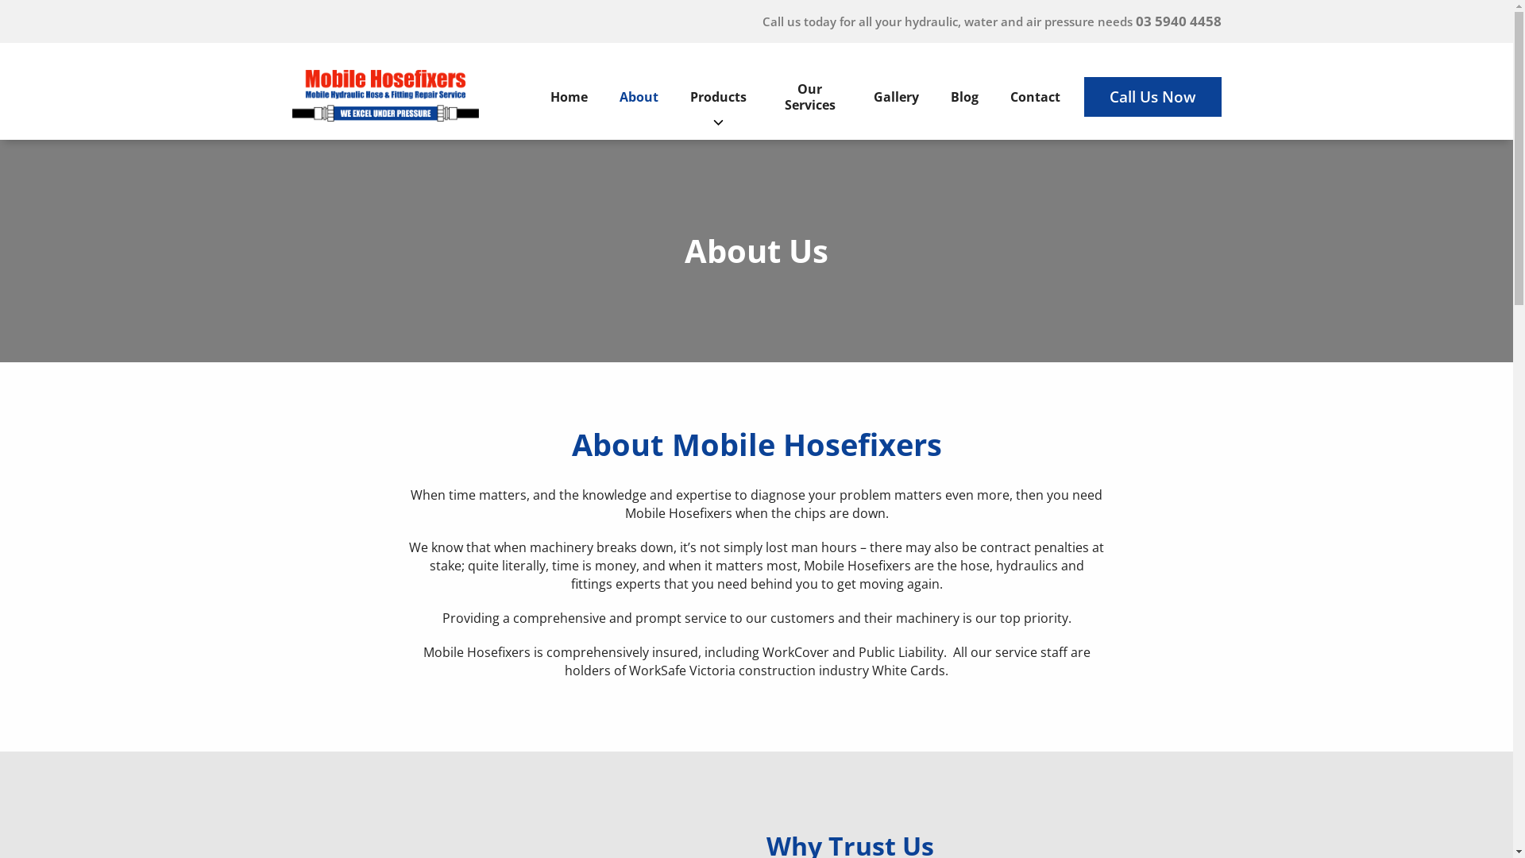 This screenshot has width=1525, height=858. What do you see at coordinates (1036, 97) in the screenshot?
I see `Contact` at bounding box center [1036, 97].